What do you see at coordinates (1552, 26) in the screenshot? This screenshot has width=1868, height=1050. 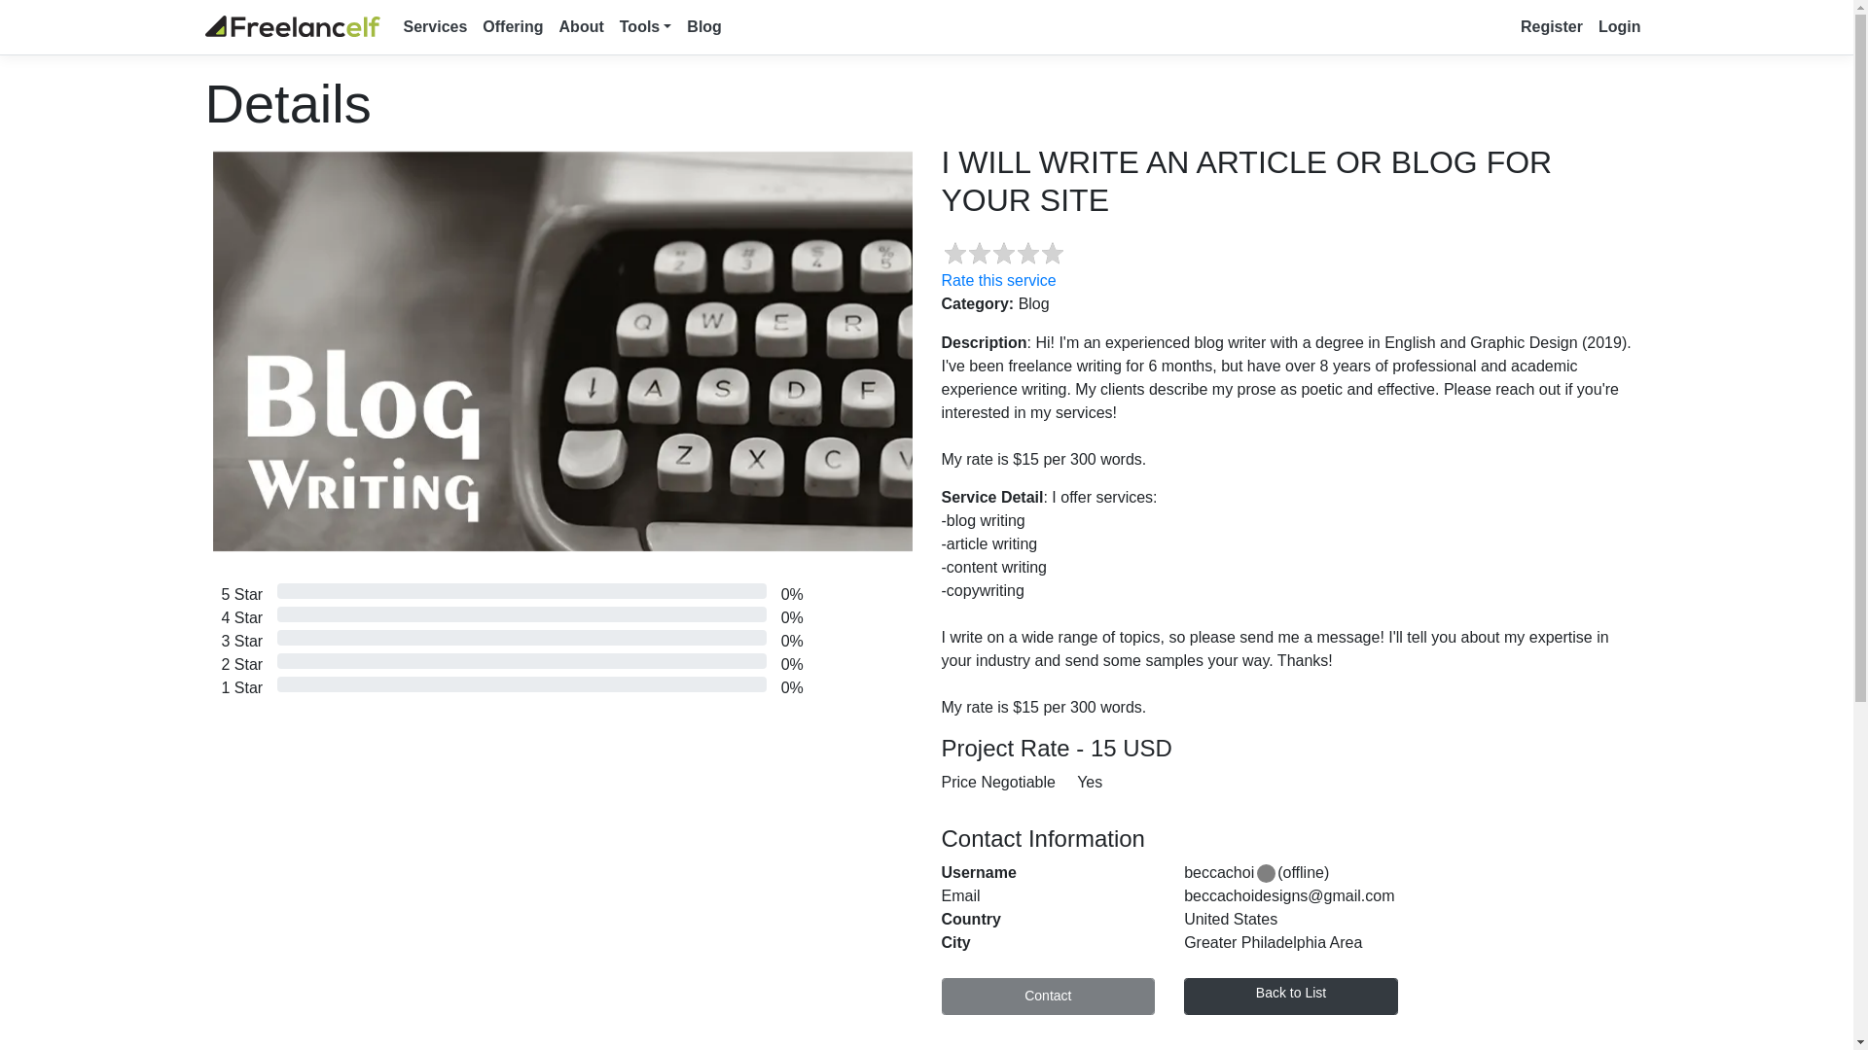 I see `Register` at bounding box center [1552, 26].